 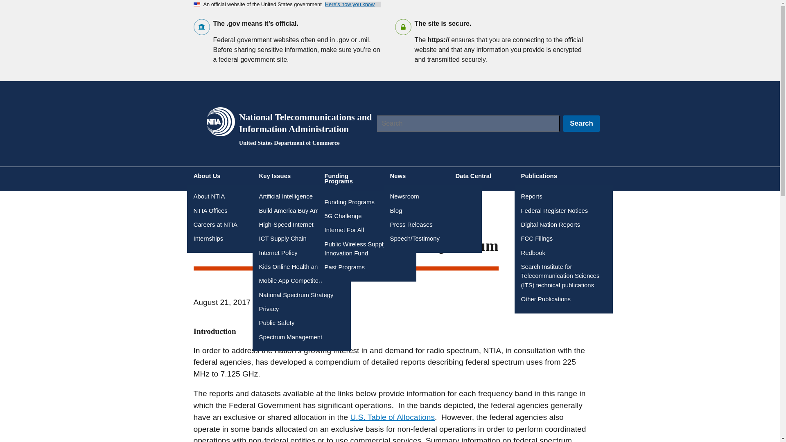 I want to click on Enter the terms you wish to search for., so click(x=468, y=123).